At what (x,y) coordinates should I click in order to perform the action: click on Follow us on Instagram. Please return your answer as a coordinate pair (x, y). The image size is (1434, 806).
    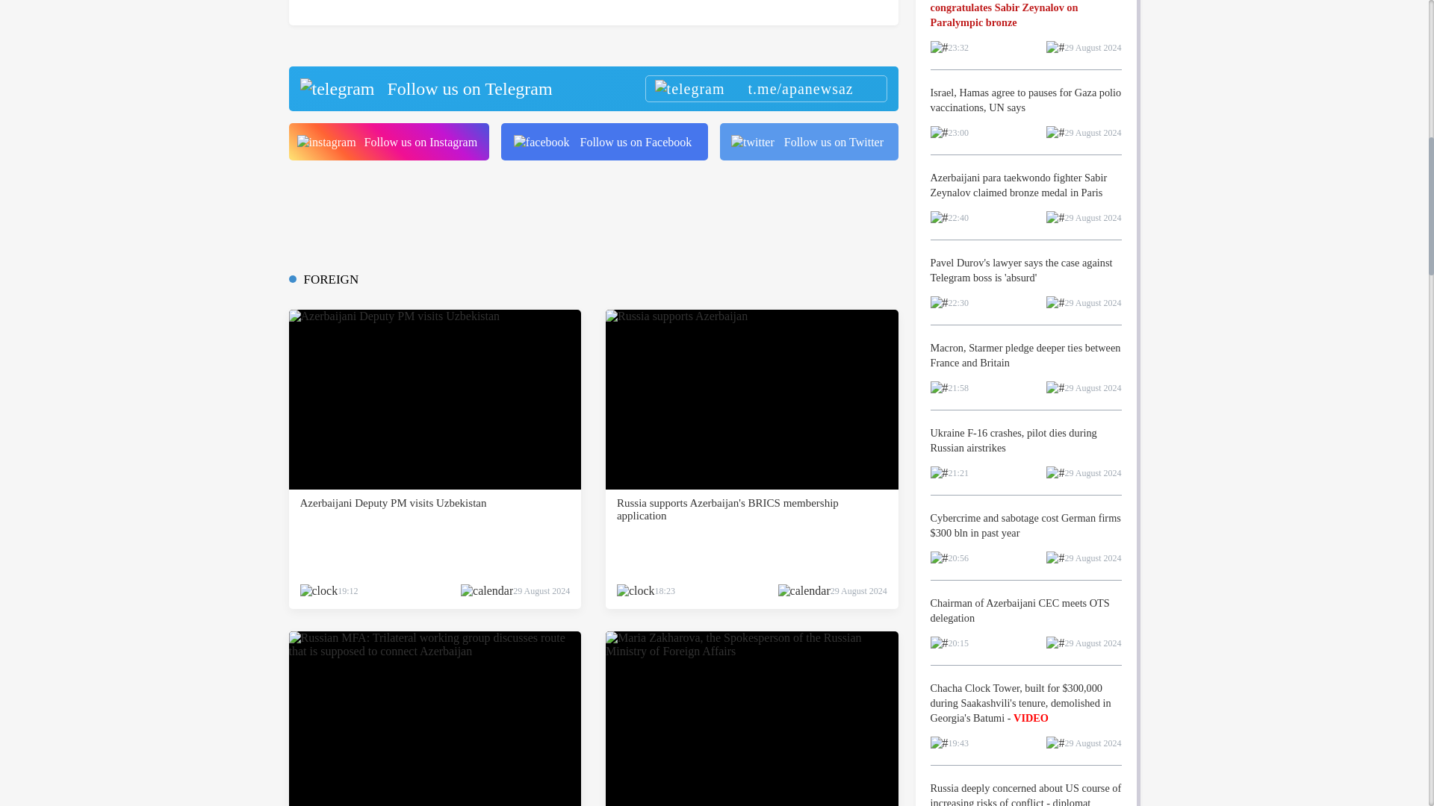
    Looking at the image, I should click on (388, 142).